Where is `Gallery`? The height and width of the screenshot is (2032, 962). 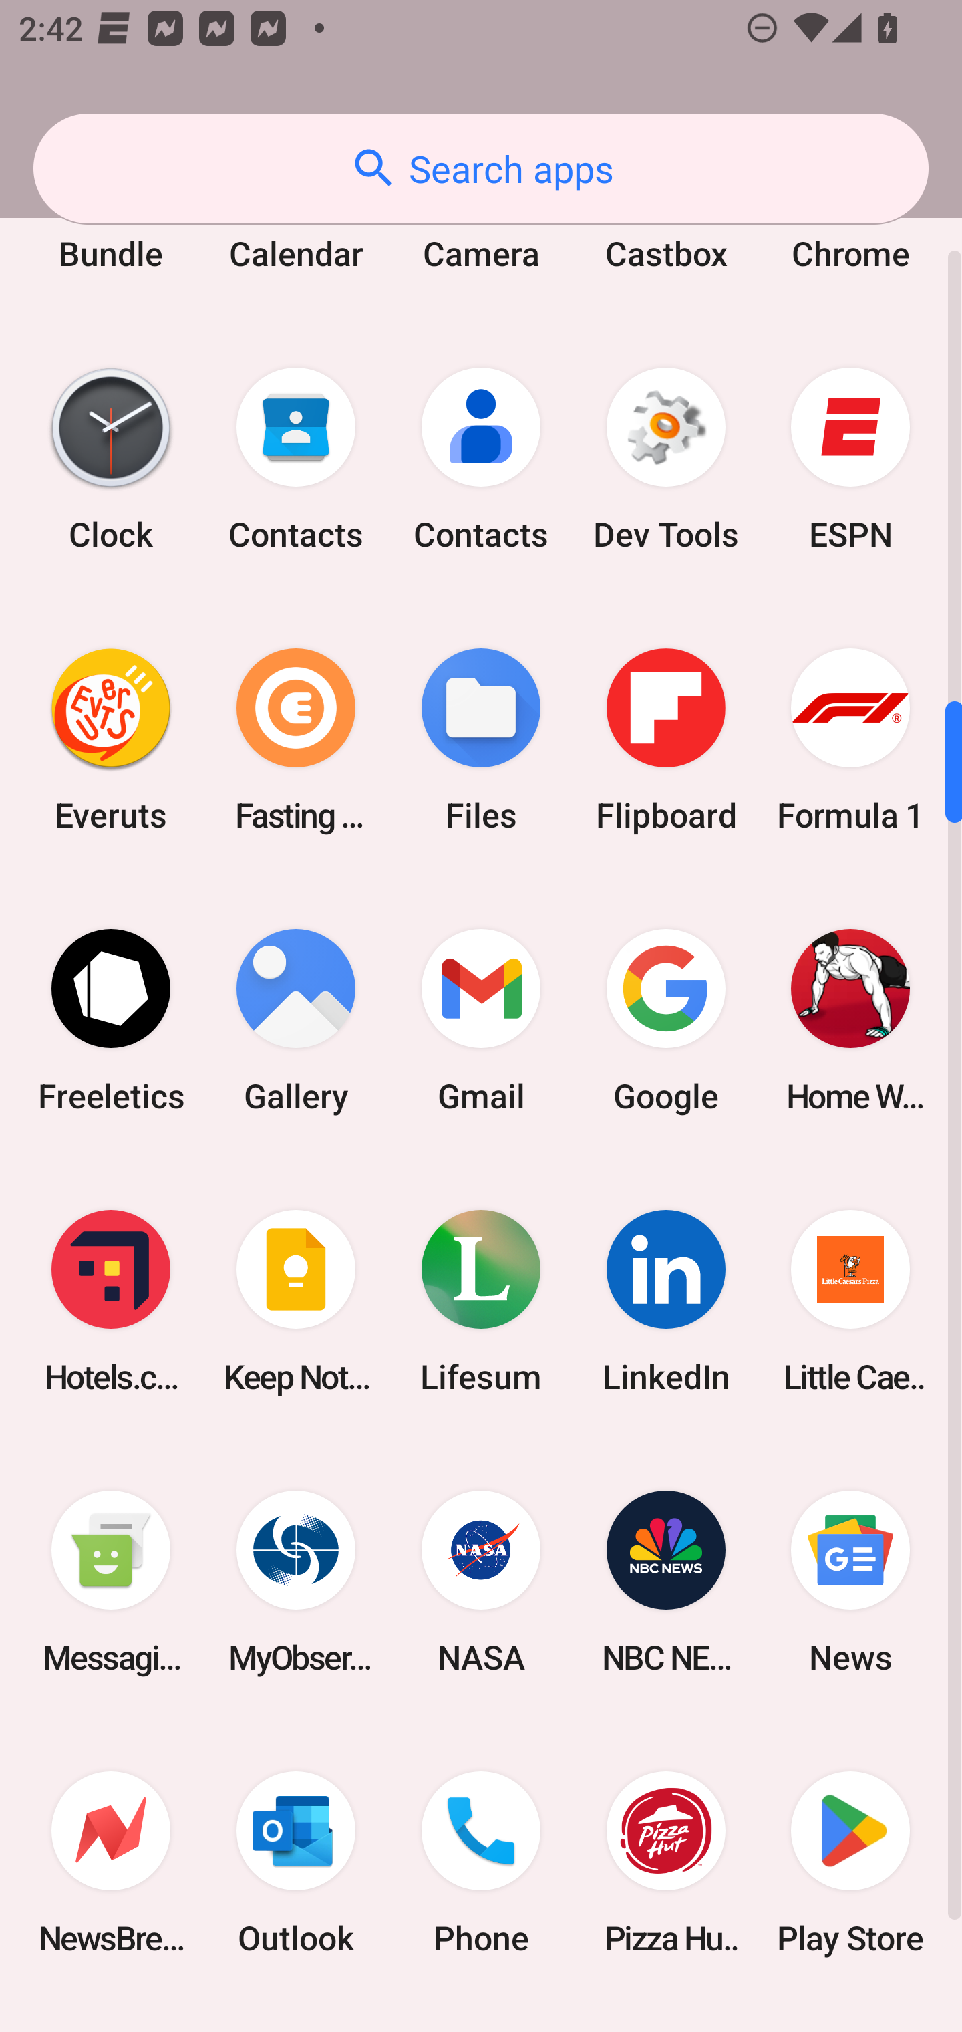
Gallery is located at coordinates (296, 1020).